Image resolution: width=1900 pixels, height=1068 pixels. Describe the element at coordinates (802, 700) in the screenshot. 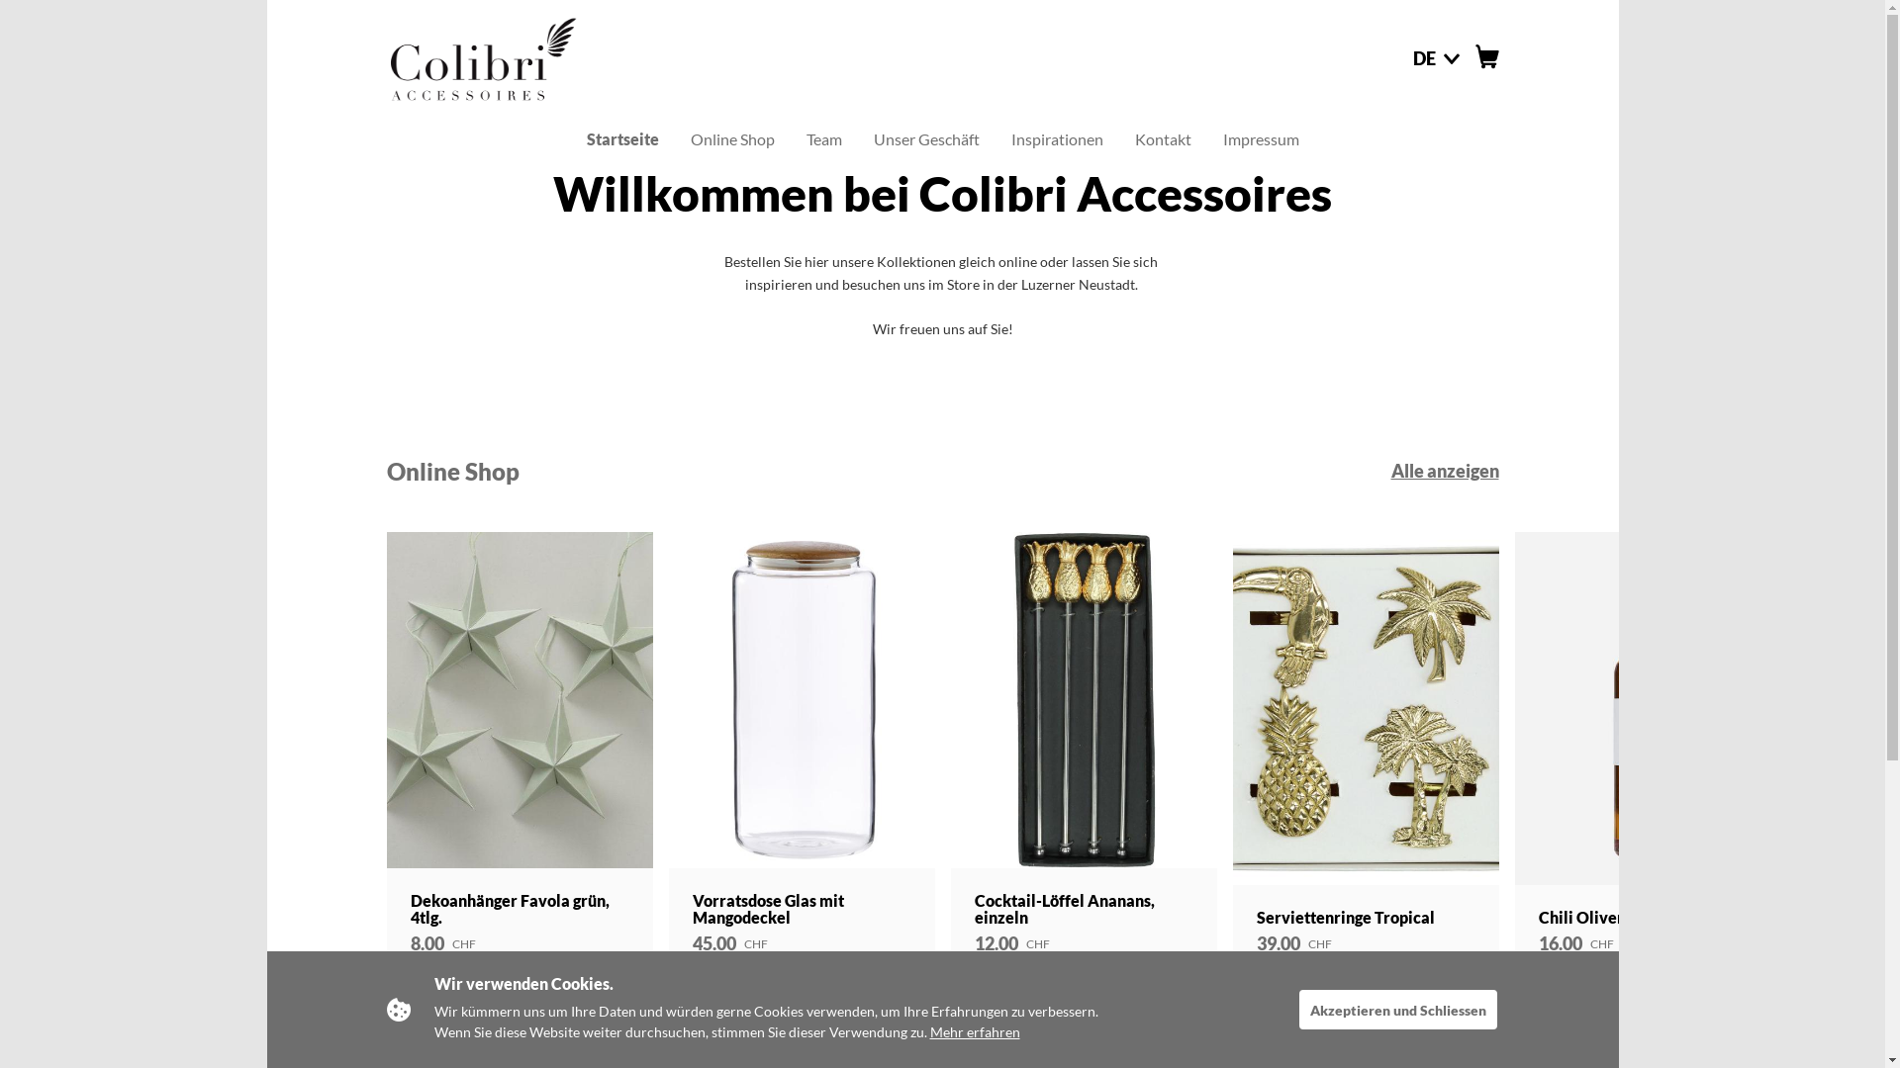

I see `Vorratsdose Glas mit Mangodeckel` at that location.